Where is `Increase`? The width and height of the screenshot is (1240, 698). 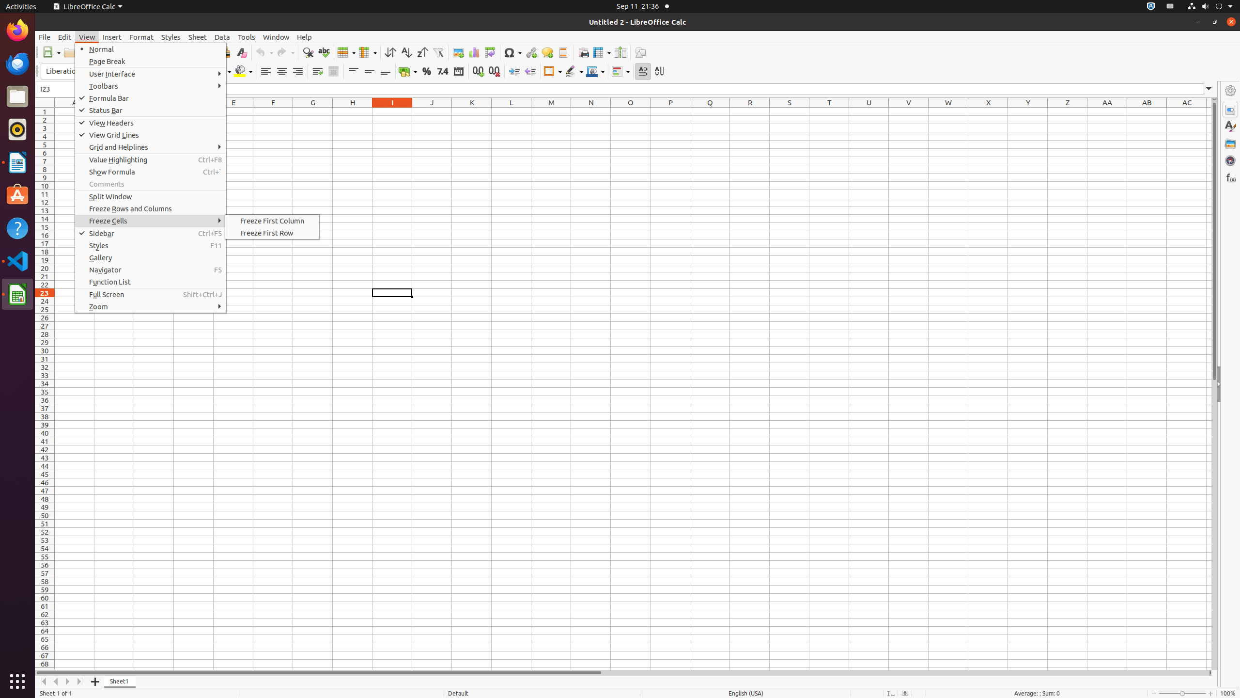
Increase is located at coordinates (514, 72).